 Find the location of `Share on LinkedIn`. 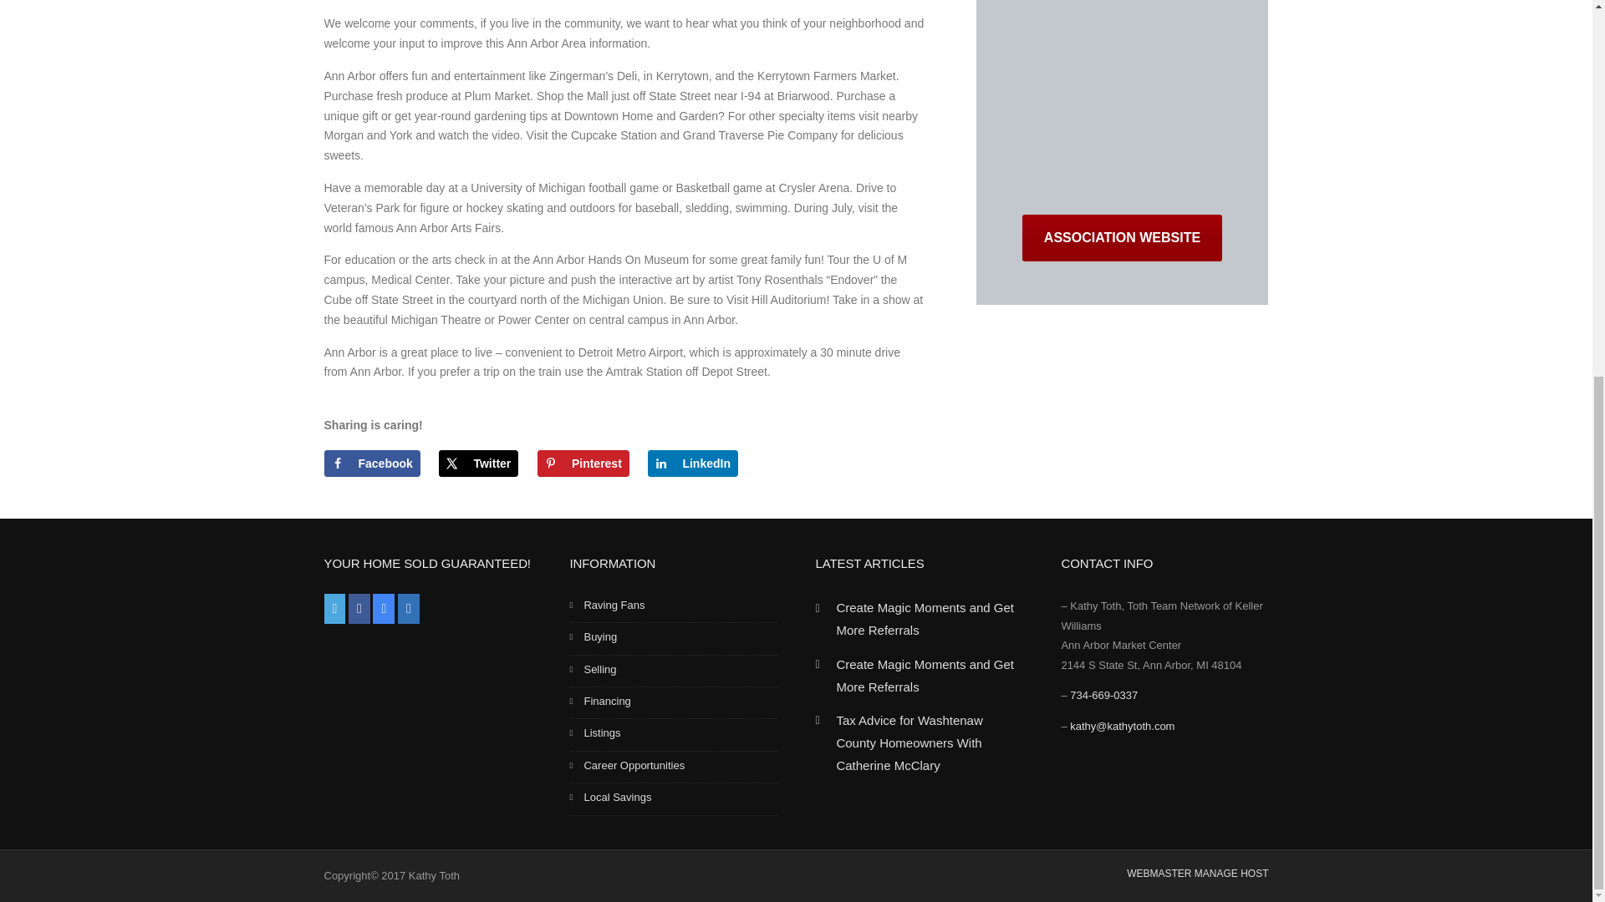

Share on LinkedIn is located at coordinates (693, 463).